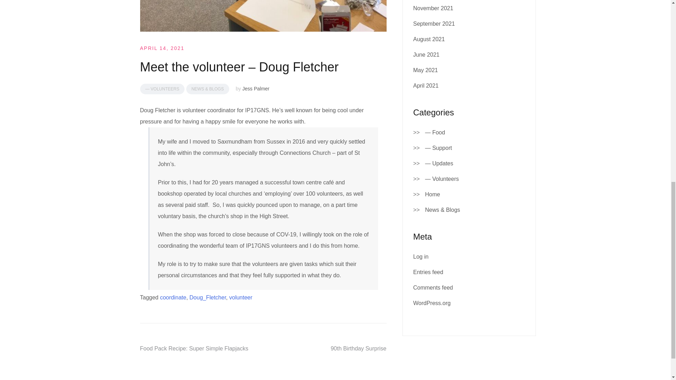 The height and width of the screenshot is (380, 676). I want to click on May 2021, so click(425, 70).